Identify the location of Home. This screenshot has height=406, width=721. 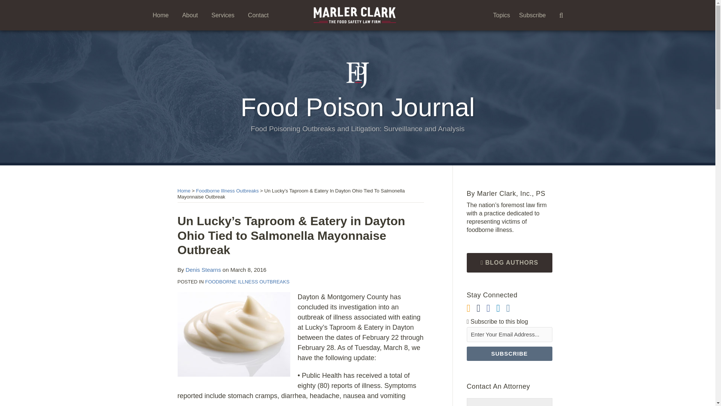
(160, 15).